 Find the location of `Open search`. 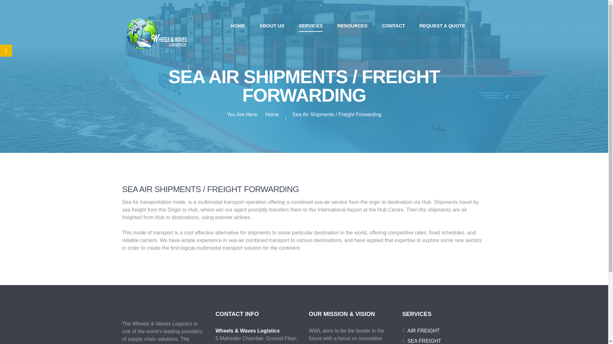

Open search is located at coordinates (481, 24).